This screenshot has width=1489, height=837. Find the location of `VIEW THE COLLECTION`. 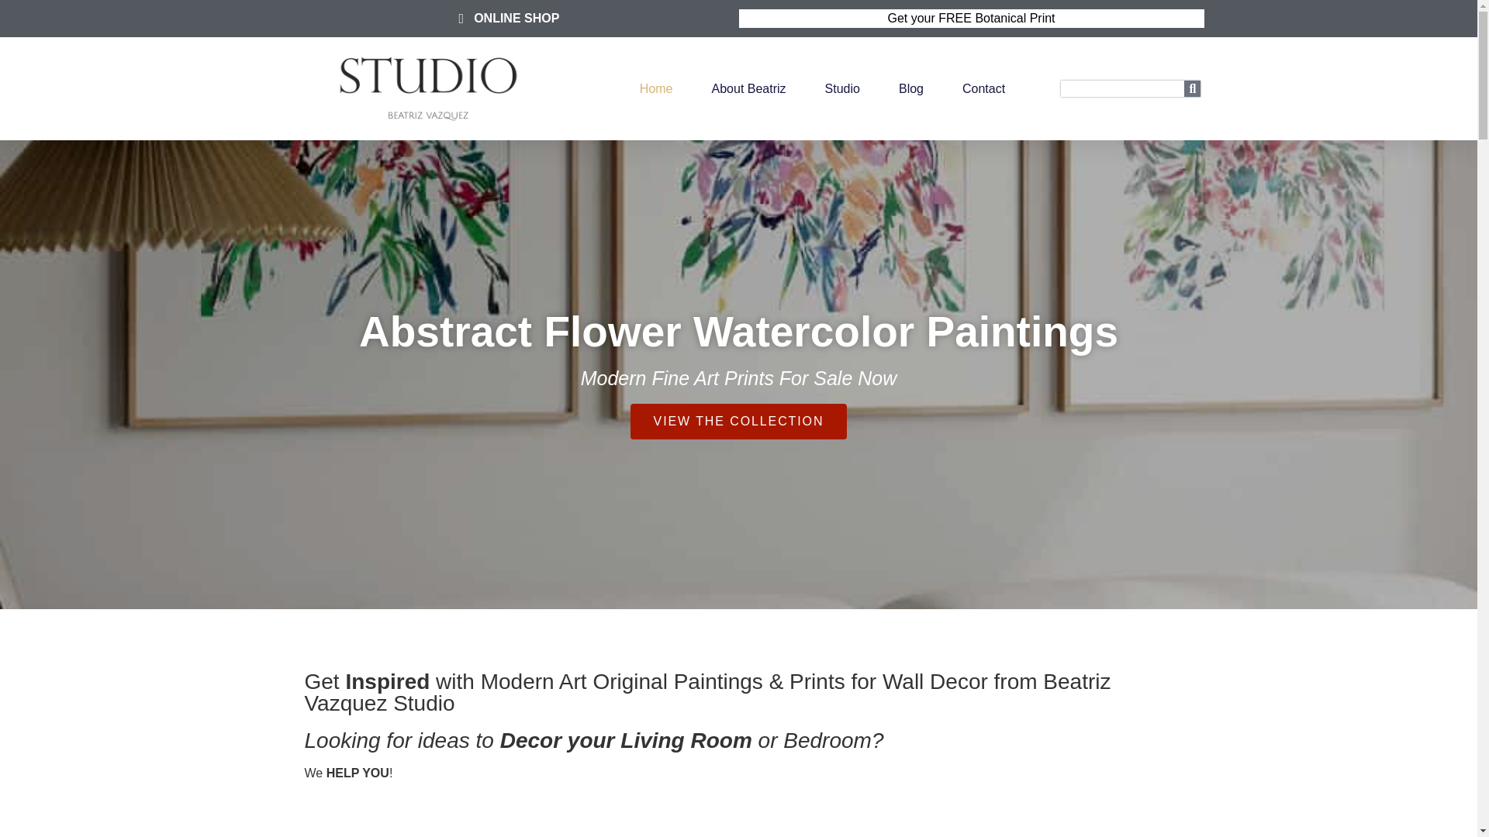

VIEW THE COLLECTION is located at coordinates (738, 422).